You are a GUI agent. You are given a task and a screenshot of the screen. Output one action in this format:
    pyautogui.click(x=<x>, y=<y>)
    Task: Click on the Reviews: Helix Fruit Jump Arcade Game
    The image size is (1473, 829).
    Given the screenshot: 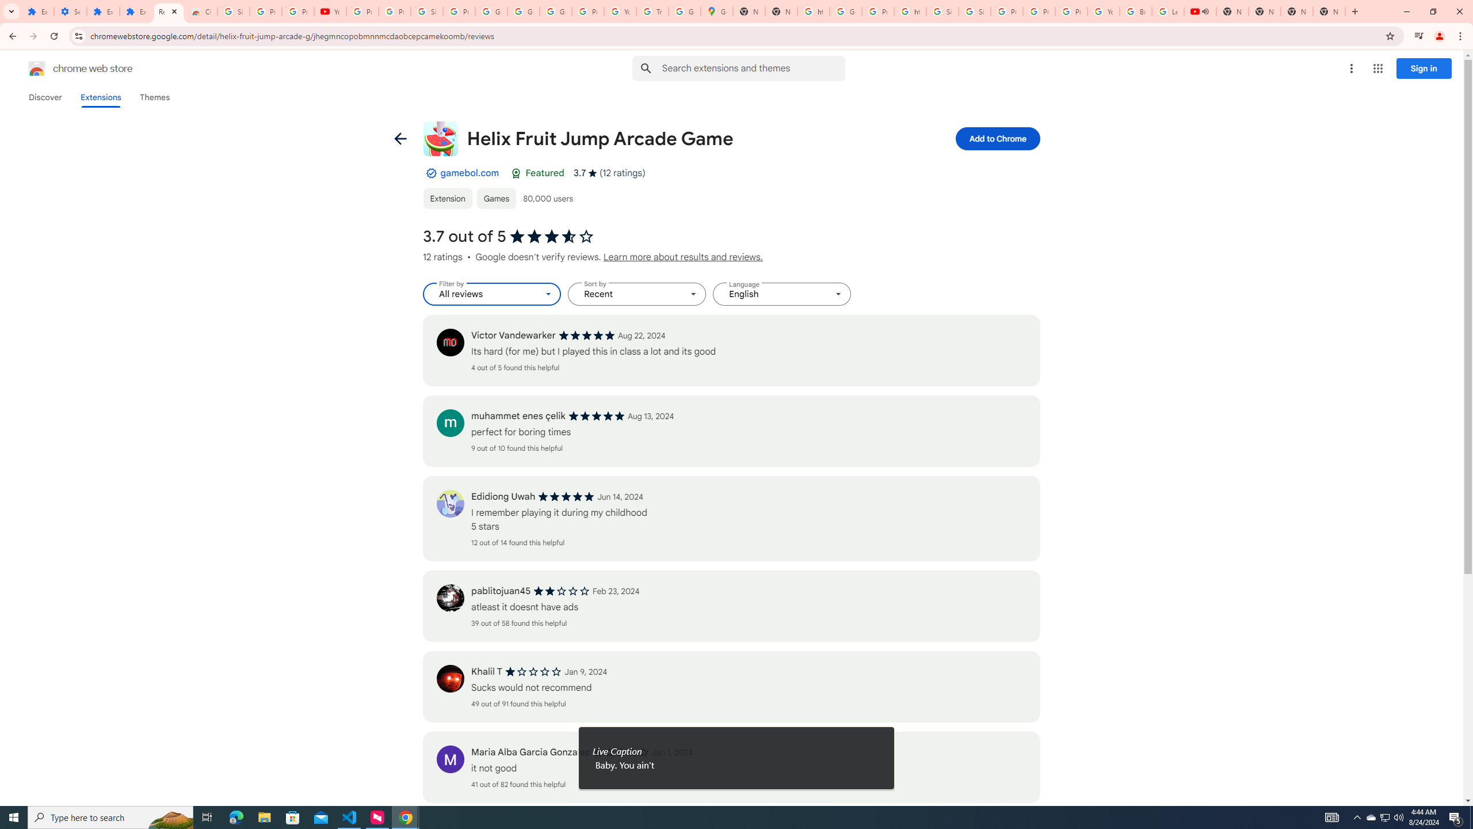 What is the action you would take?
    pyautogui.click(x=169, y=12)
    